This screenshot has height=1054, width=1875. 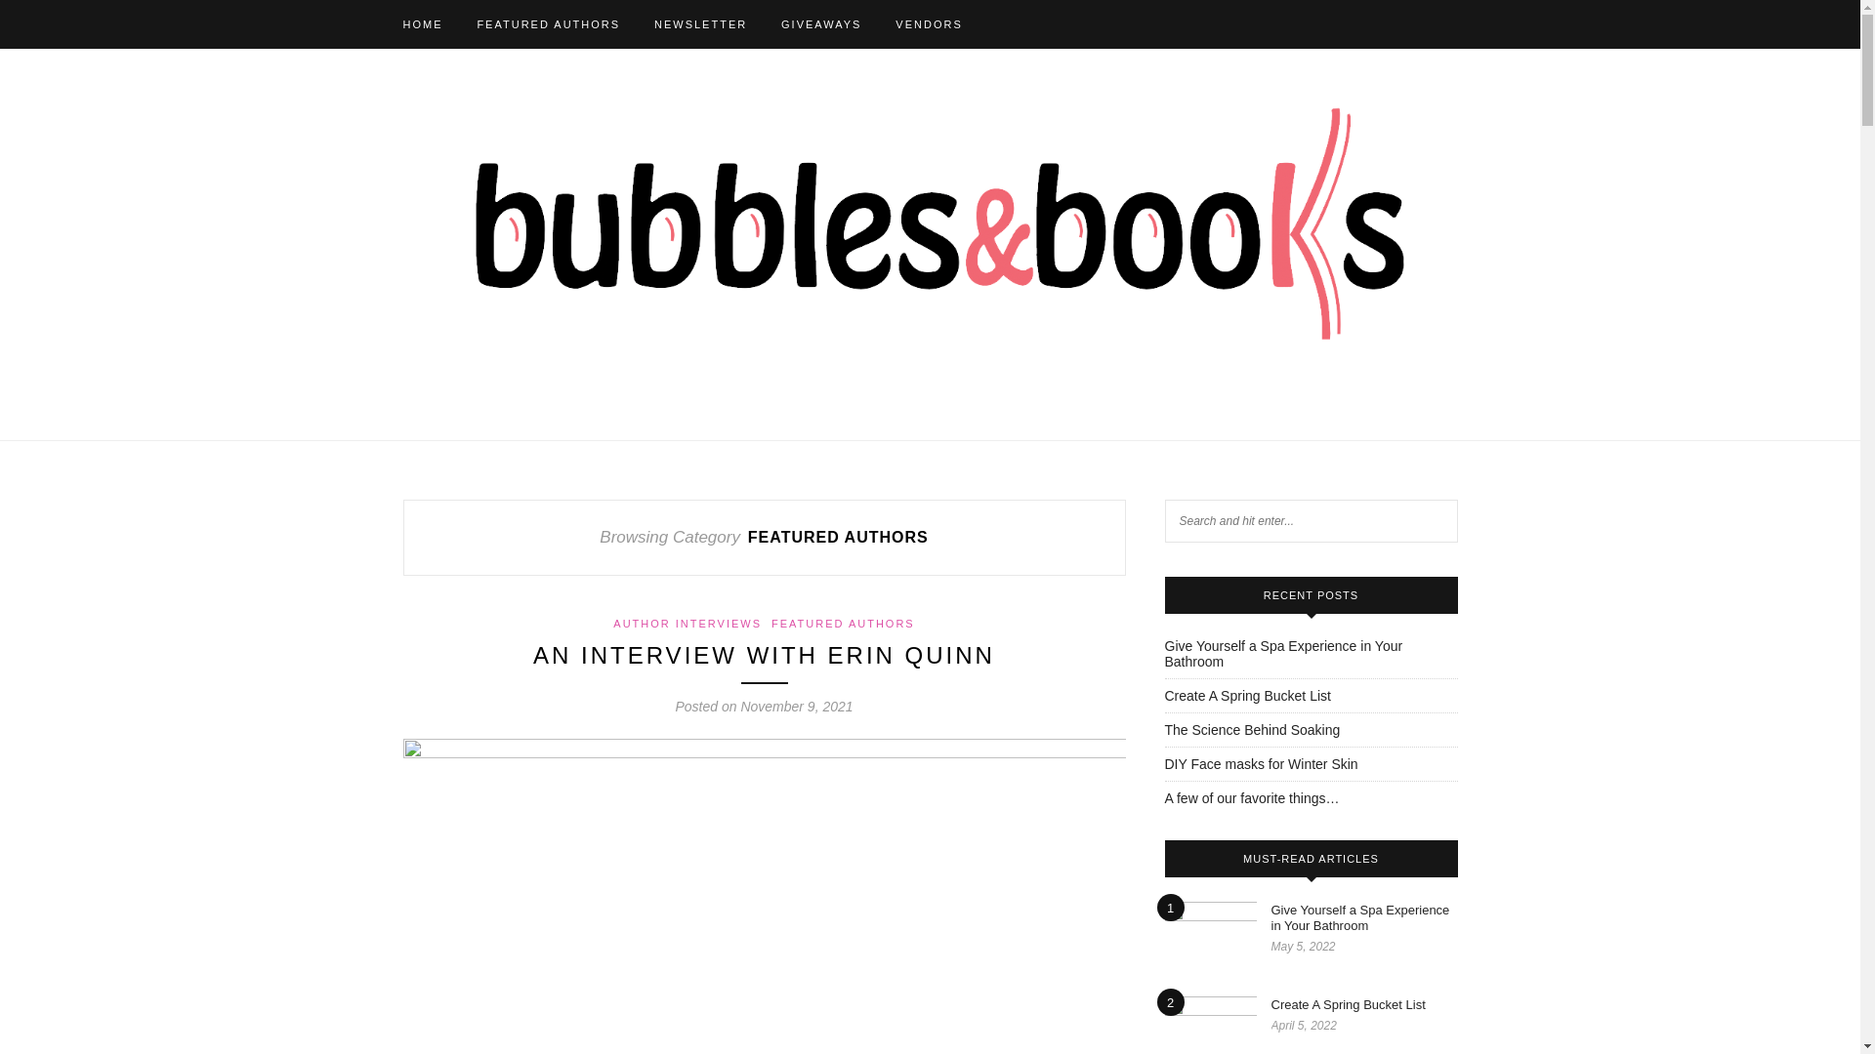 I want to click on GIVEAWAYS, so click(x=820, y=23).